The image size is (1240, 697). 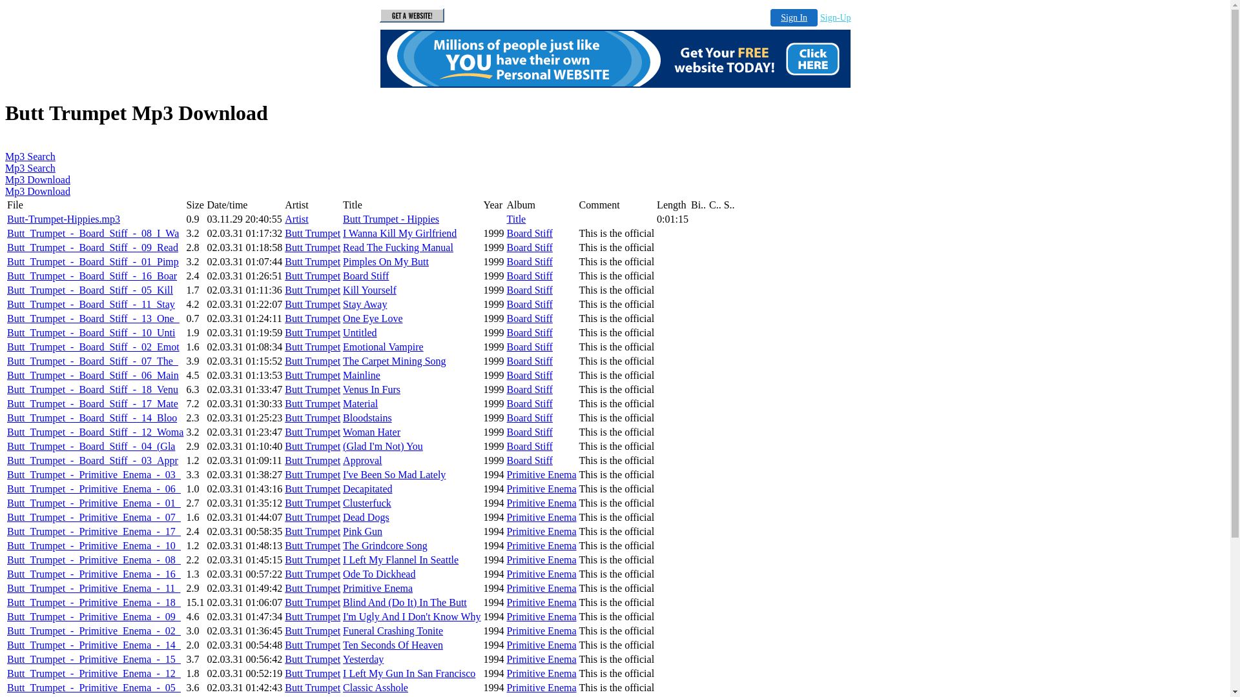 I want to click on Board Stiff, so click(x=530, y=418).